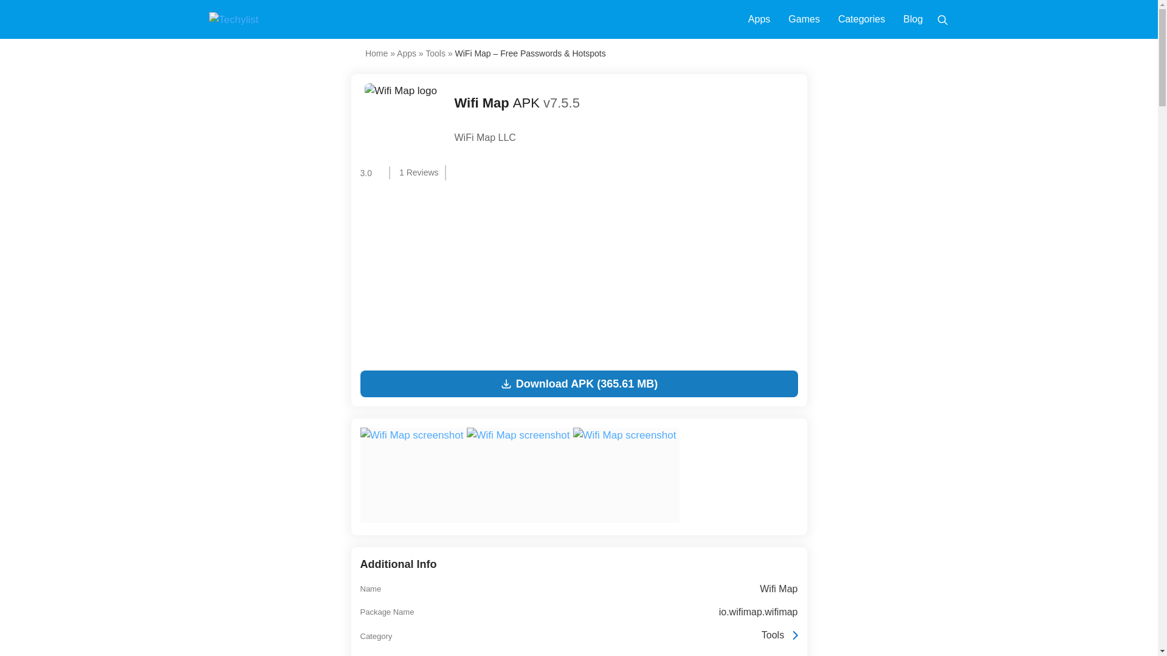  What do you see at coordinates (411, 436) in the screenshot?
I see `Wifi Map screenshot` at bounding box center [411, 436].